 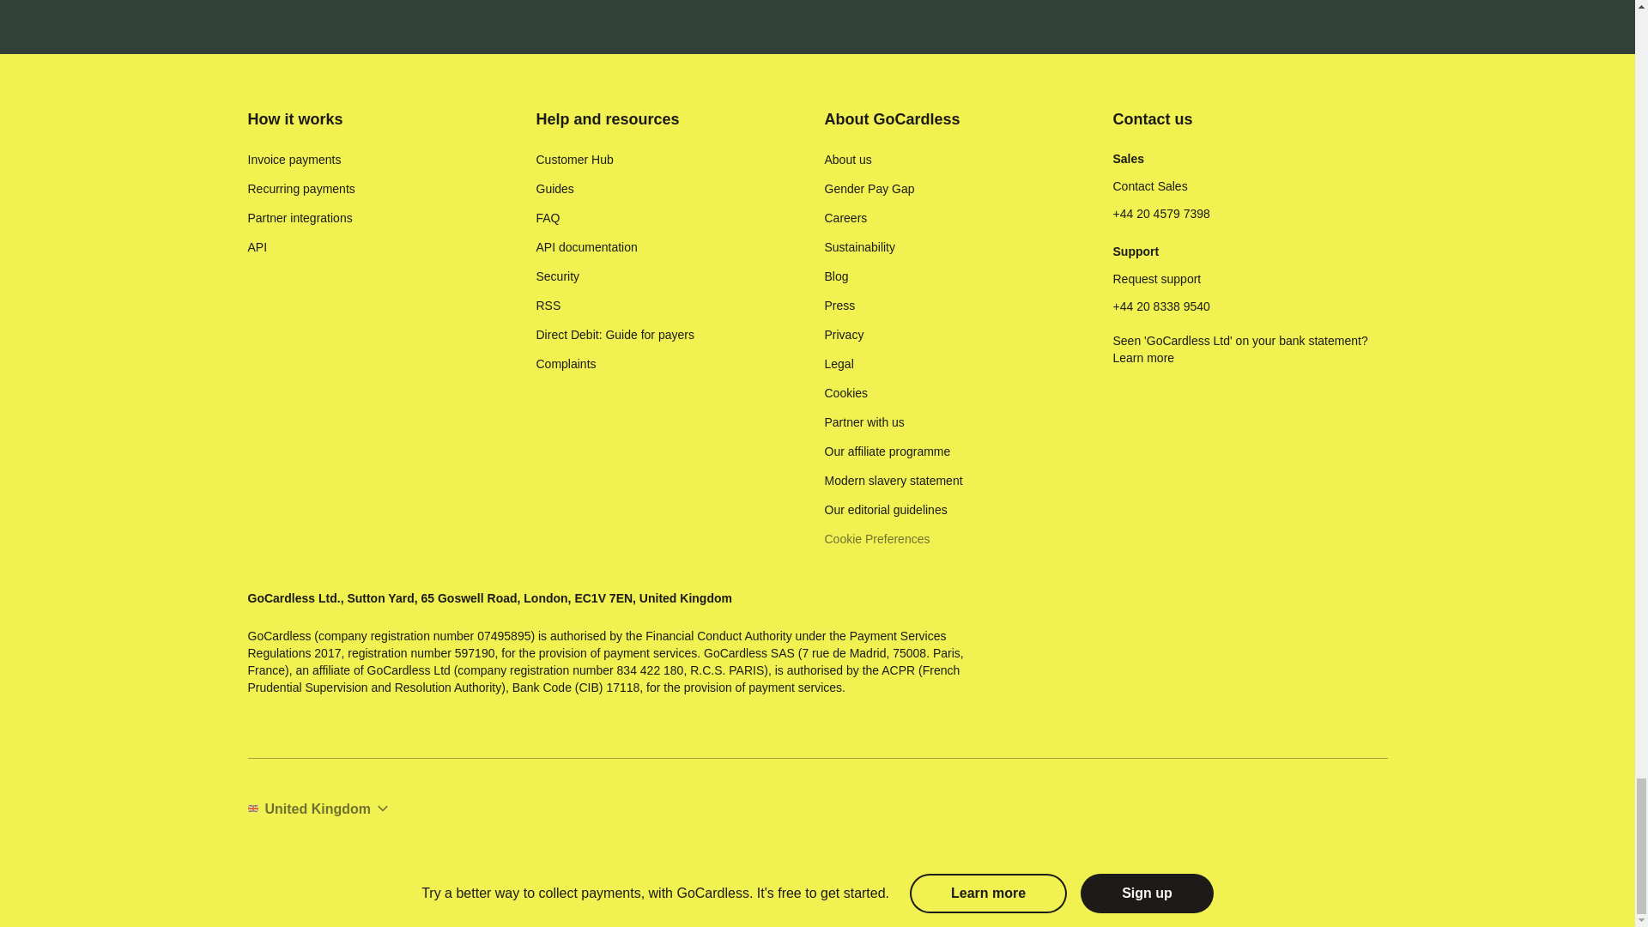 What do you see at coordinates (836, 276) in the screenshot?
I see `Blog` at bounding box center [836, 276].